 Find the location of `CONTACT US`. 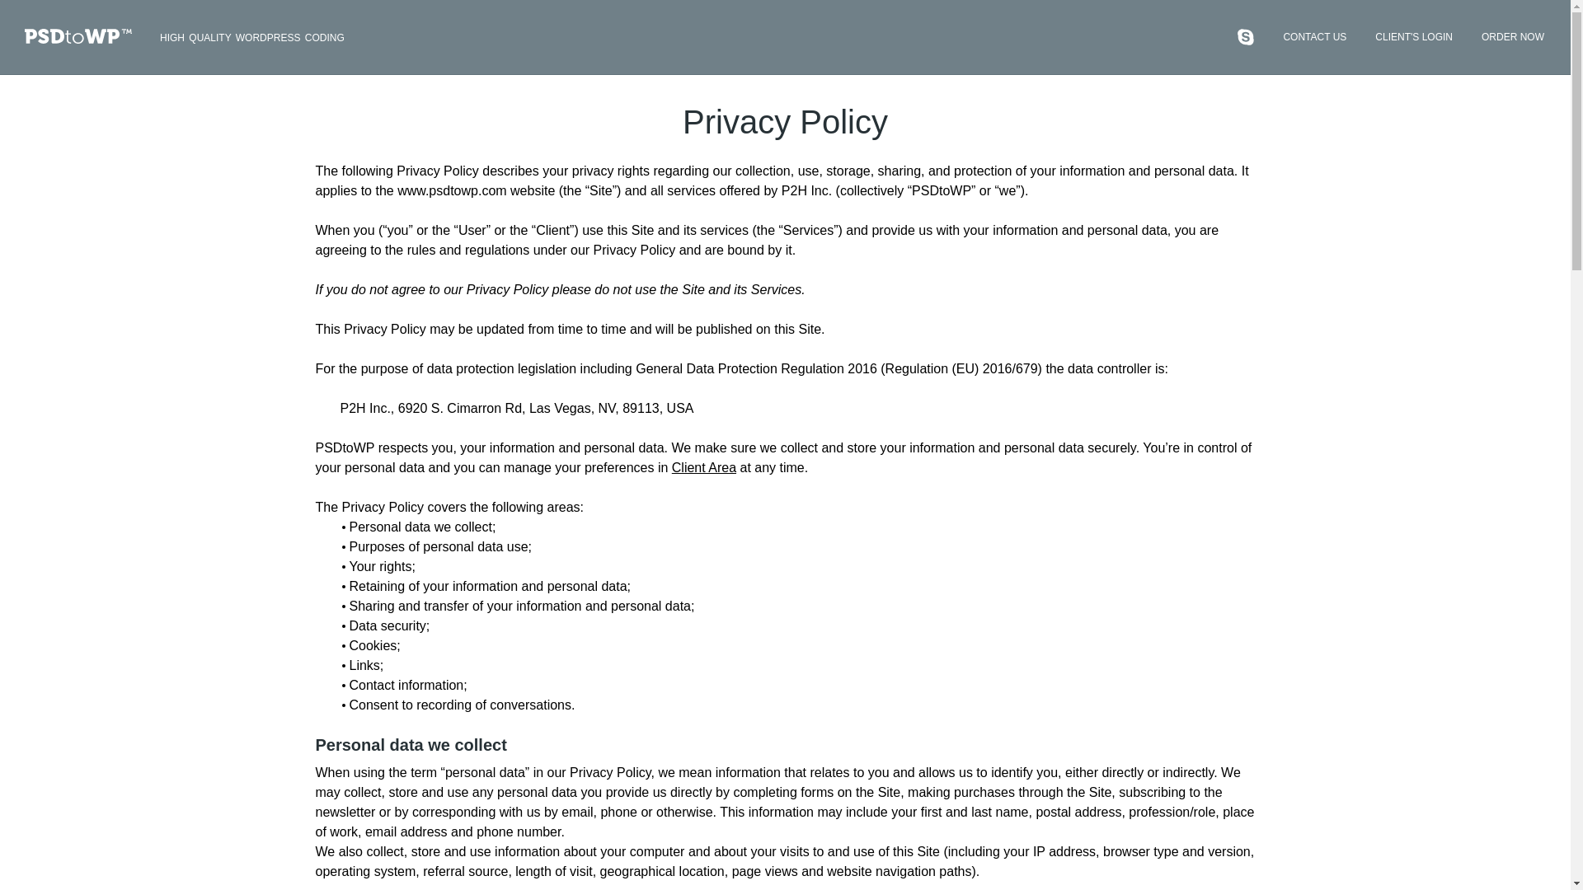

CONTACT US is located at coordinates (1314, 40).